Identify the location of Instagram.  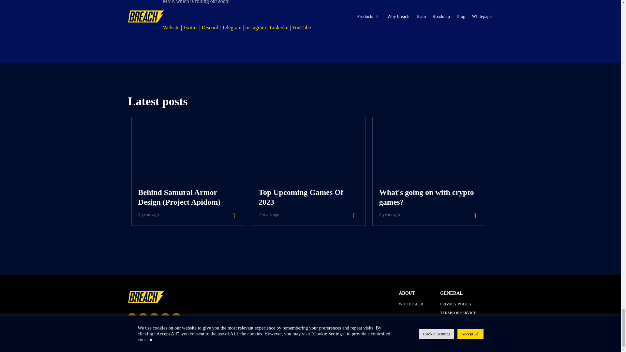
(256, 27).